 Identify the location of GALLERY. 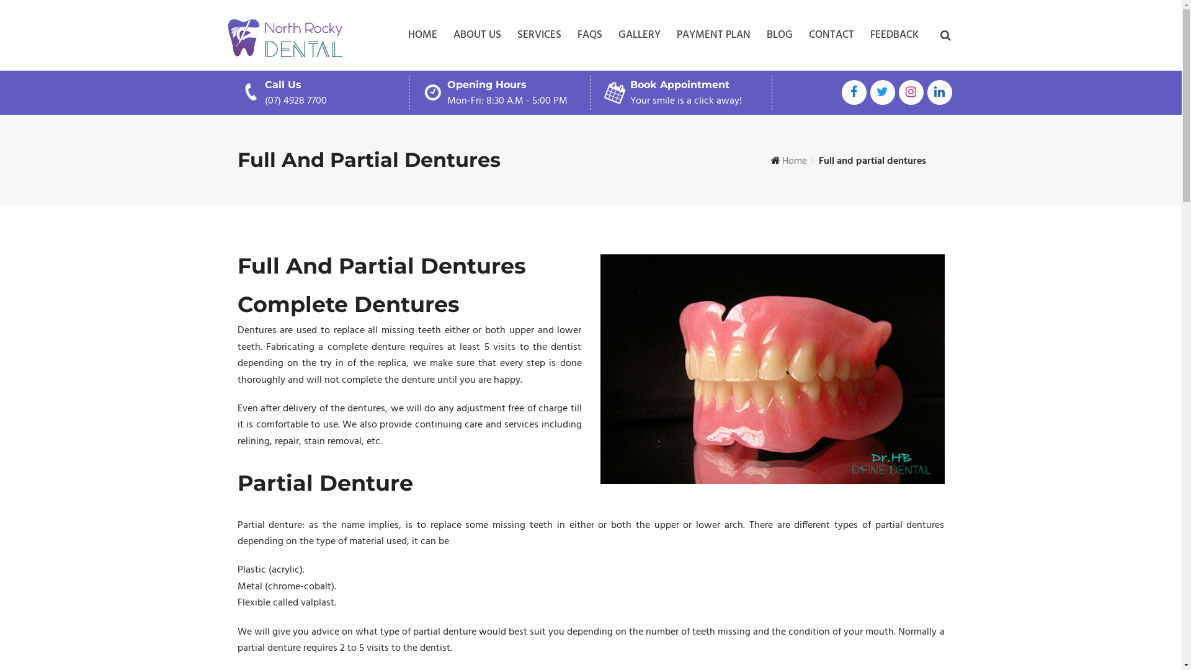
(639, 35).